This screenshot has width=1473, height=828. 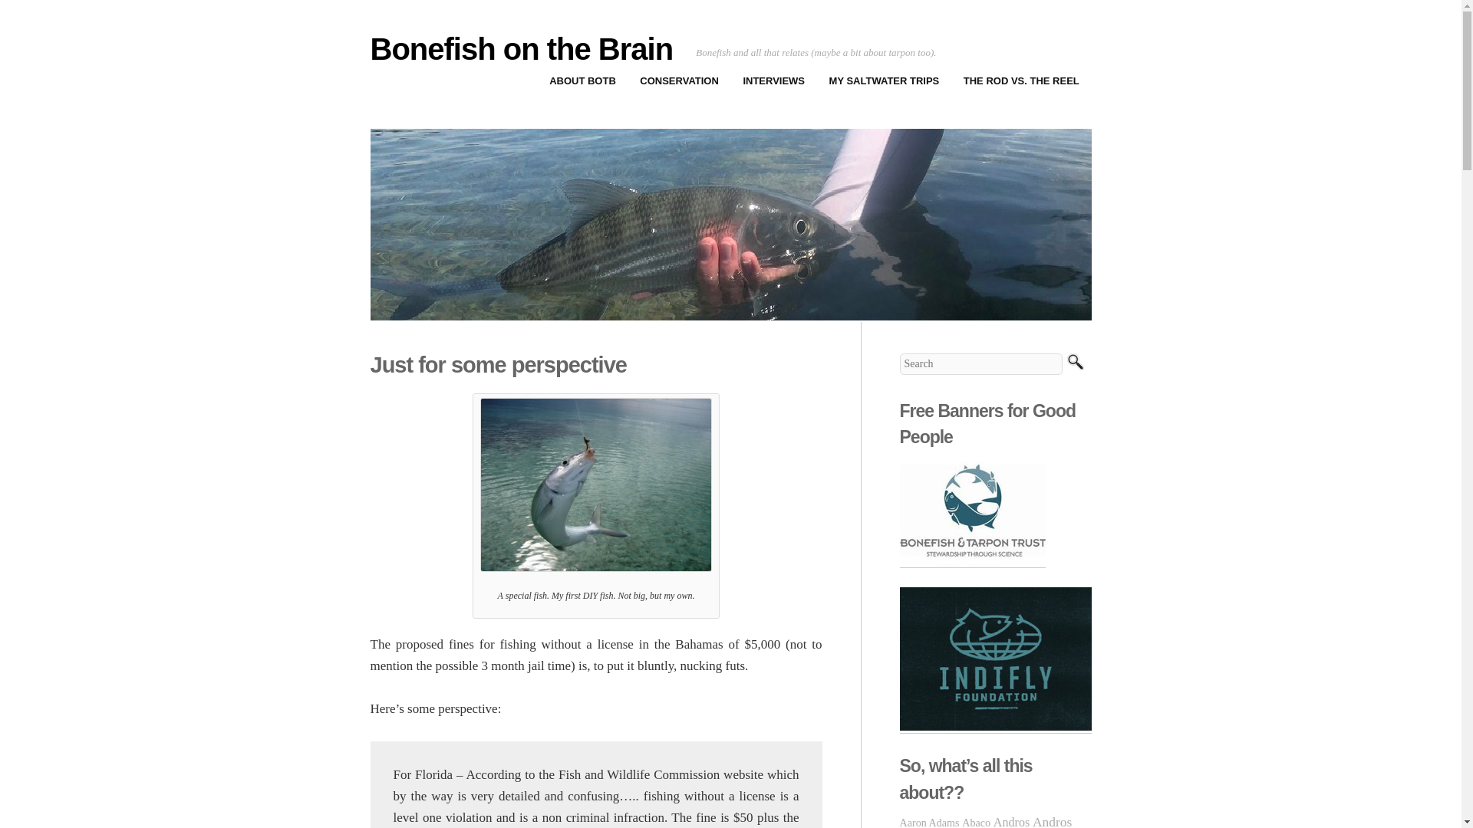 I want to click on Bonefish on the Brain, so click(x=521, y=49).